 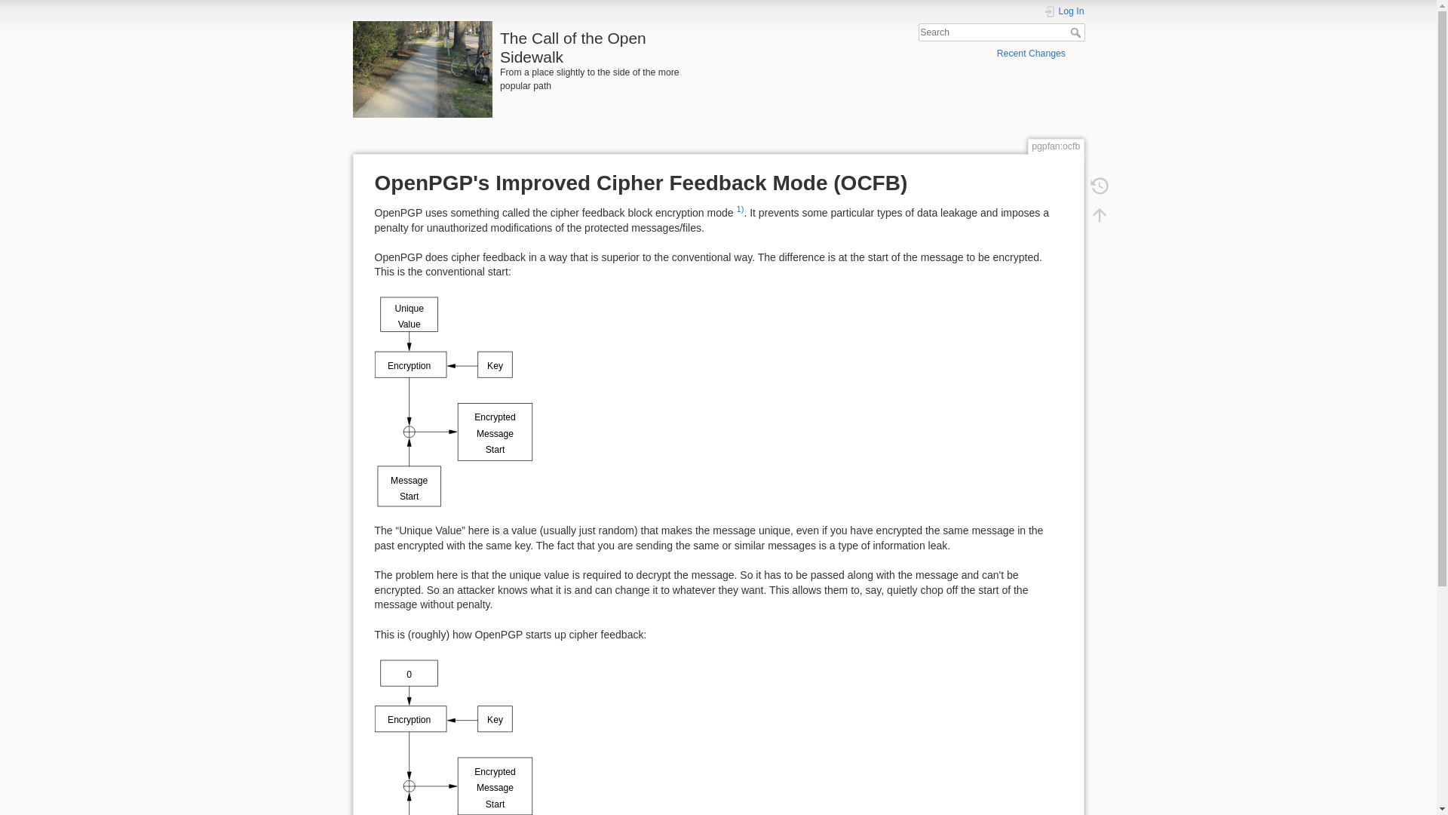 I want to click on Search, so click(x=1077, y=32).